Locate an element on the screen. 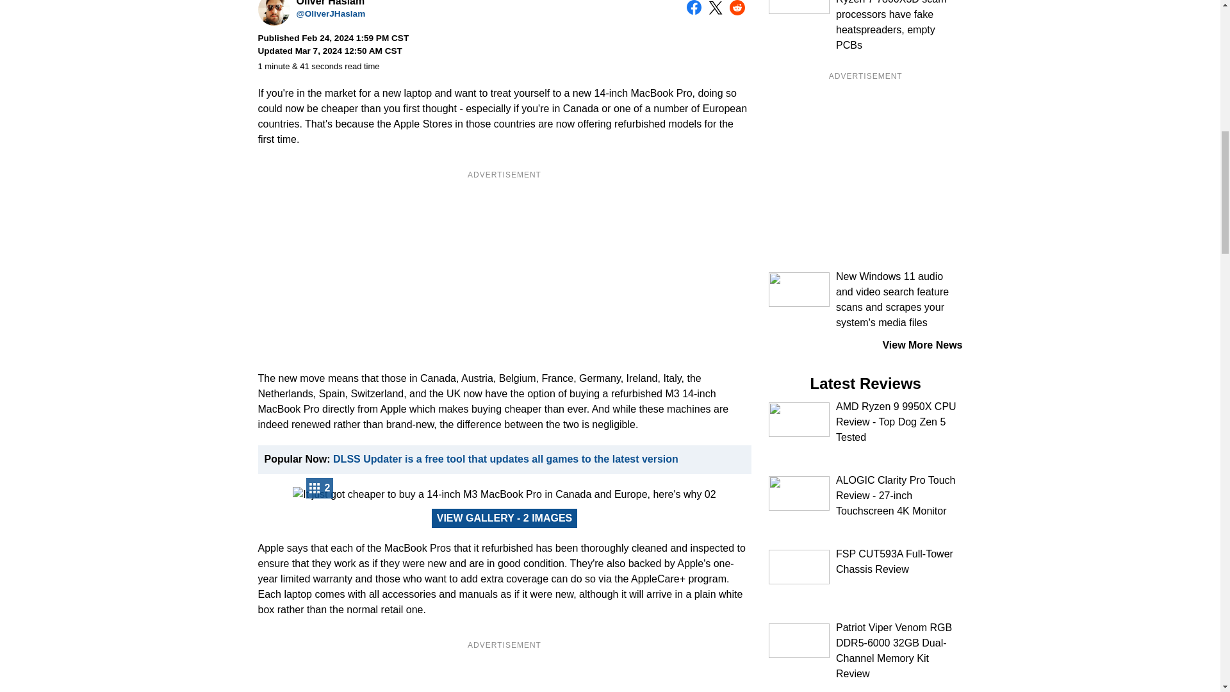  Share on Facebook is located at coordinates (694, 8).